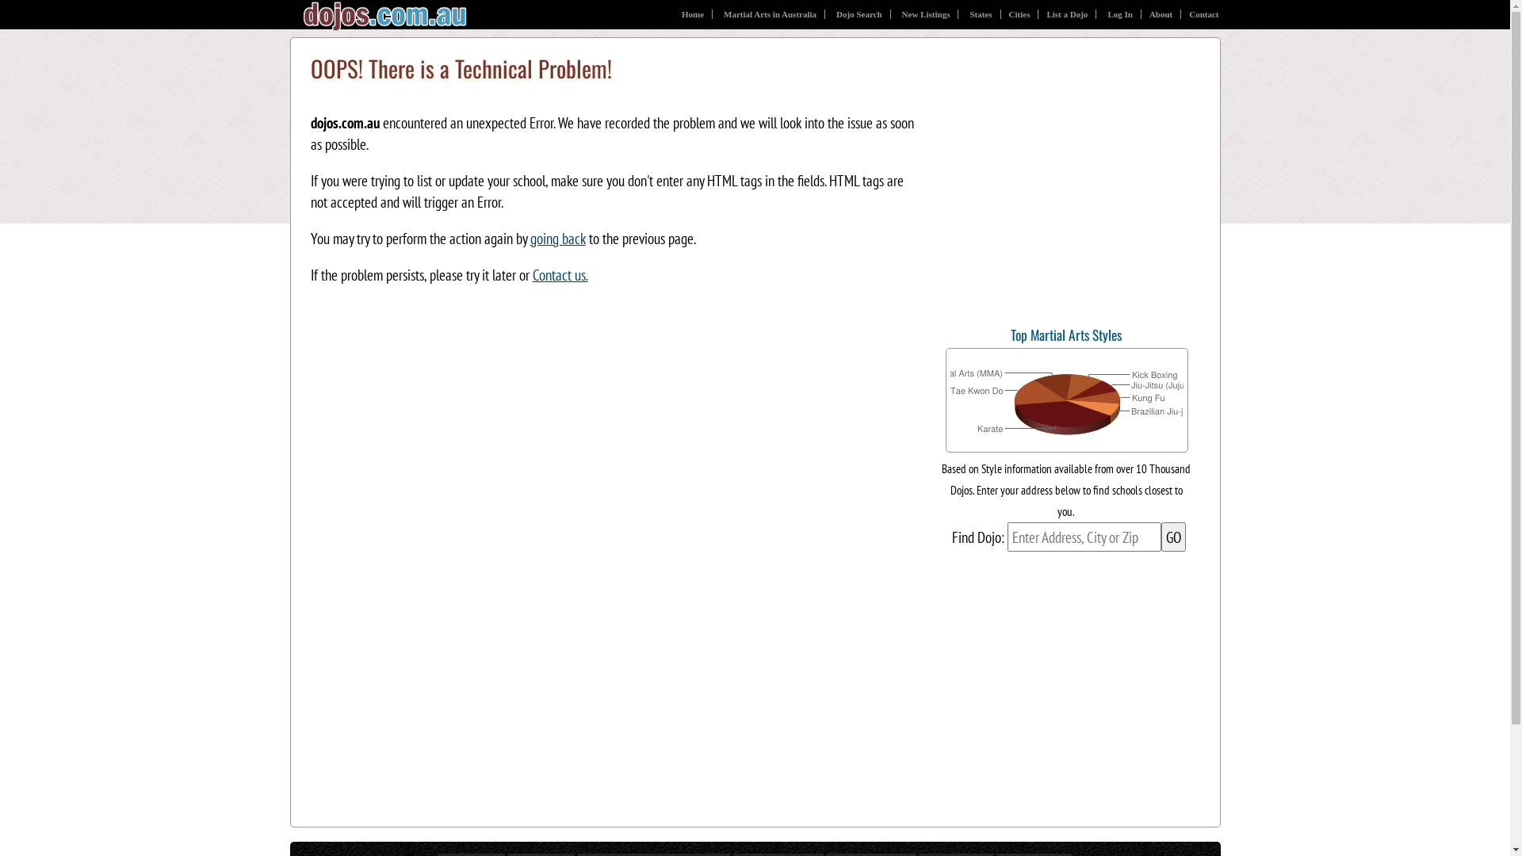  I want to click on Dojo Search, so click(859, 14).